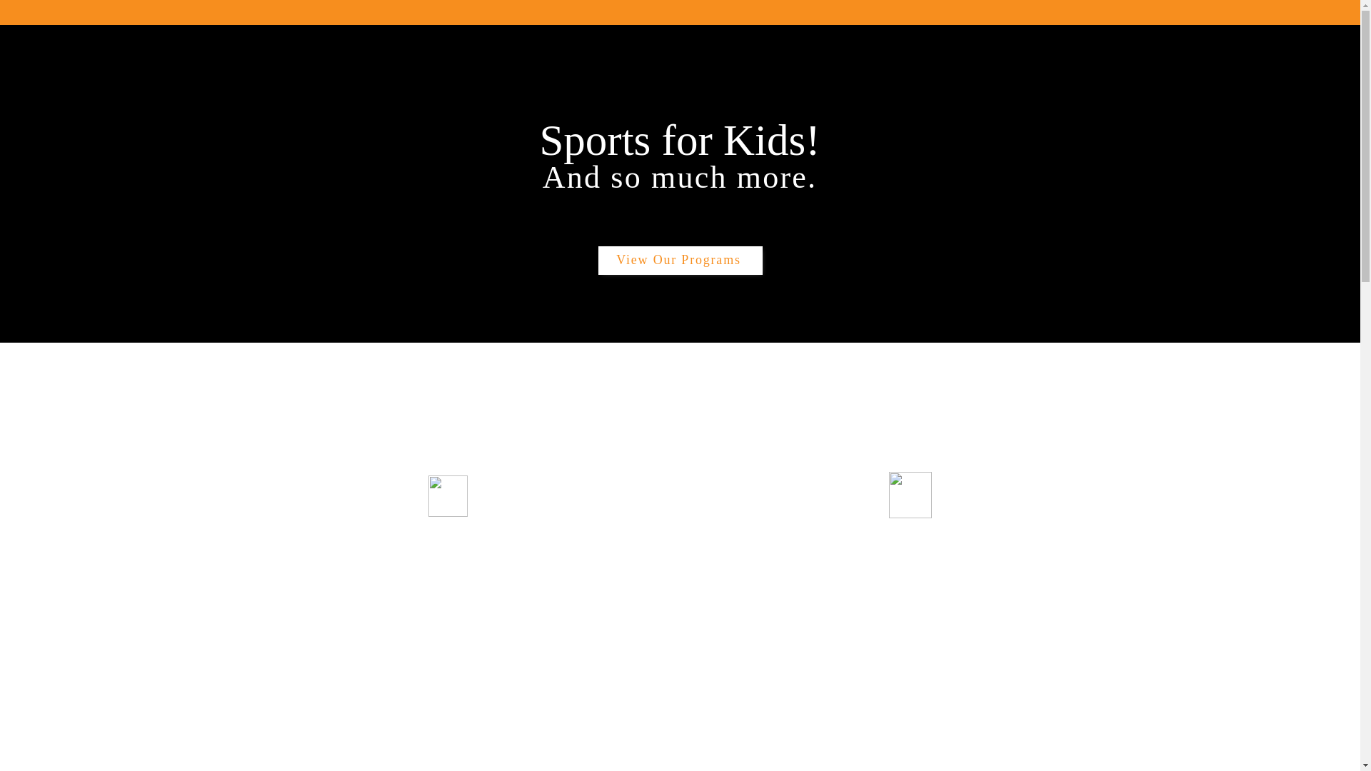 This screenshot has width=1371, height=771. I want to click on Registration, so click(428, 82).